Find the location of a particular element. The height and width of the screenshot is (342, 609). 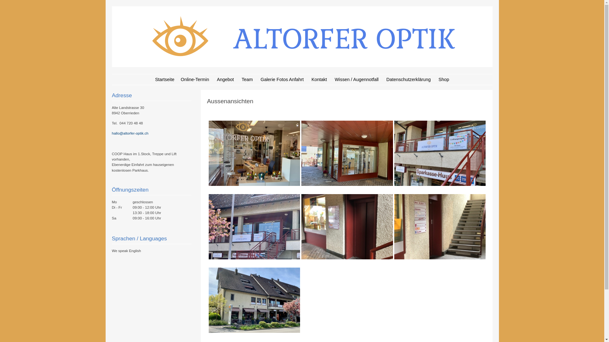

Zum Inhalt springen is located at coordinates (135, 80).